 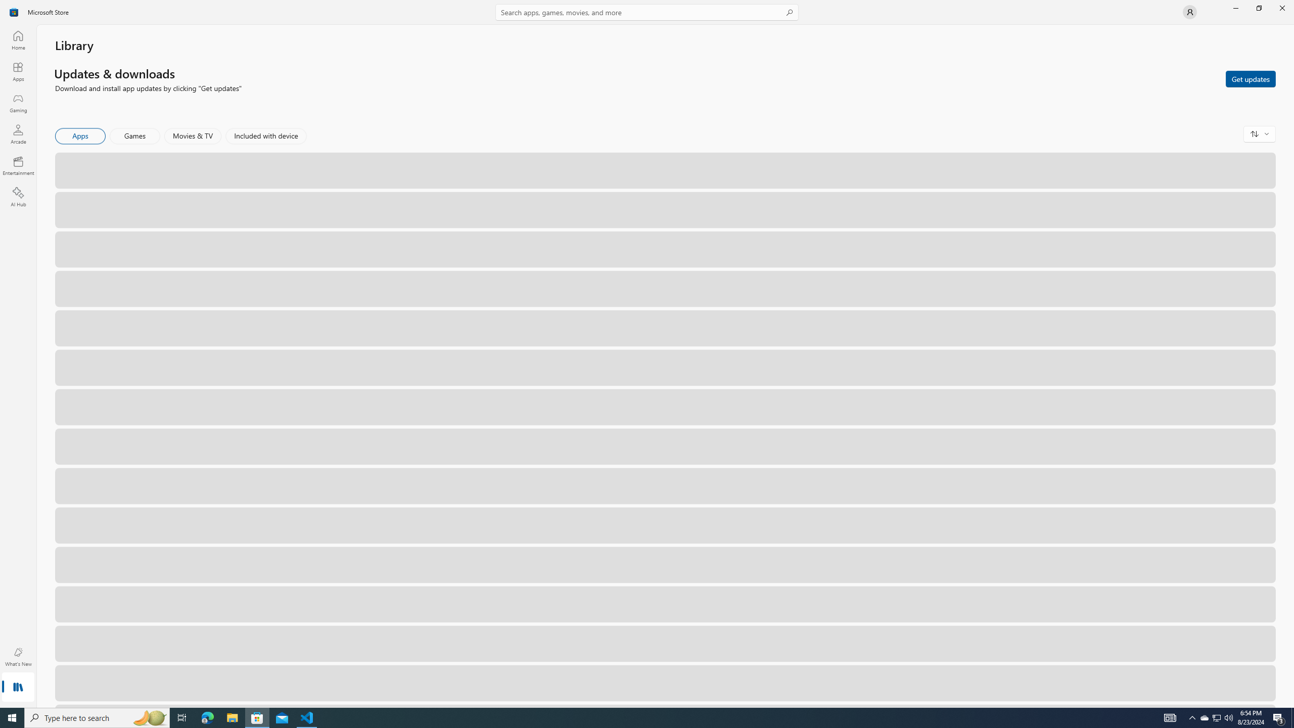 I want to click on Apps, so click(x=81, y=136).